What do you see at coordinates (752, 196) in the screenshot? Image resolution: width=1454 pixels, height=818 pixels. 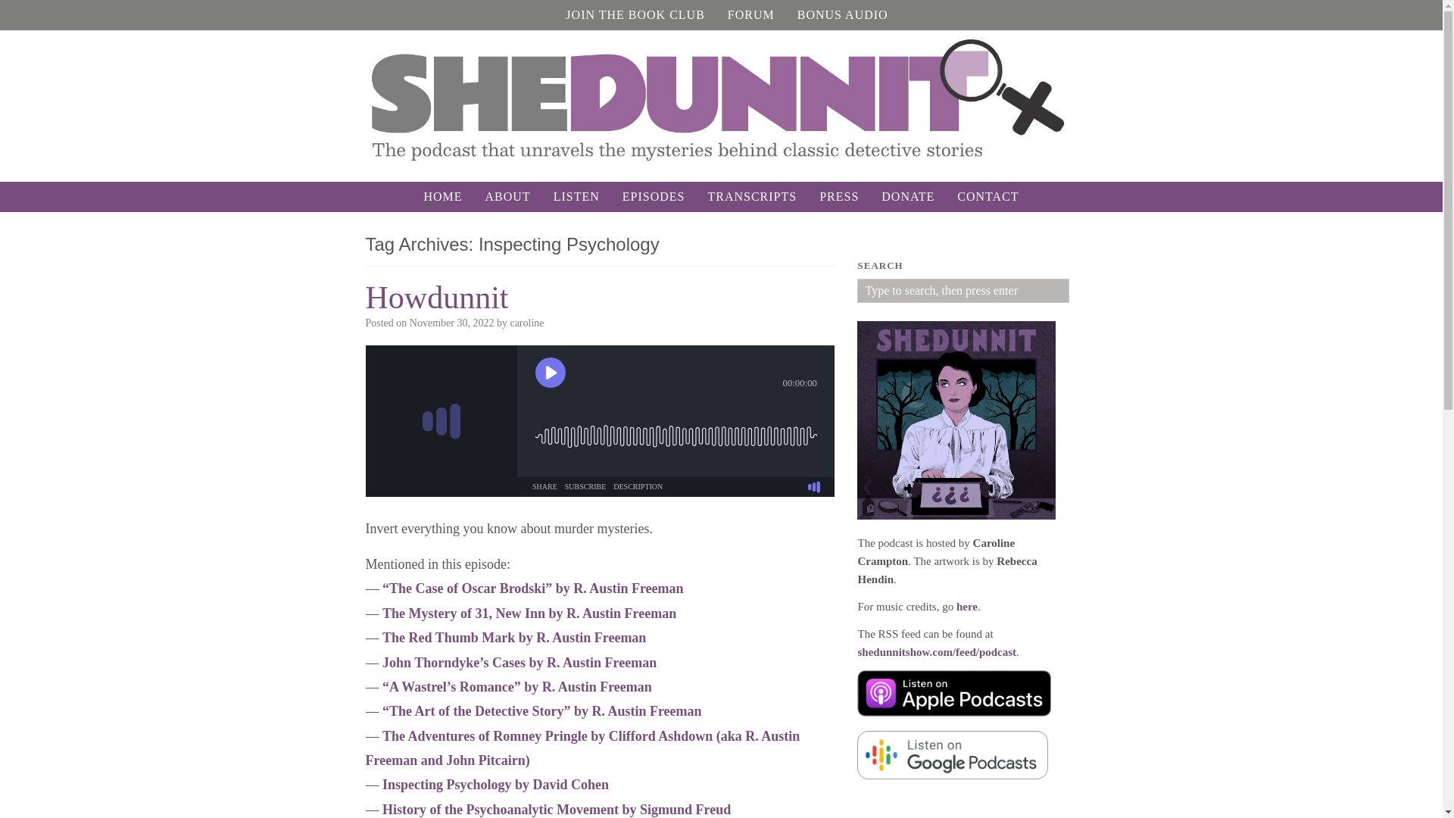 I see `TRANSCRIPTS` at bounding box center [752, 196].